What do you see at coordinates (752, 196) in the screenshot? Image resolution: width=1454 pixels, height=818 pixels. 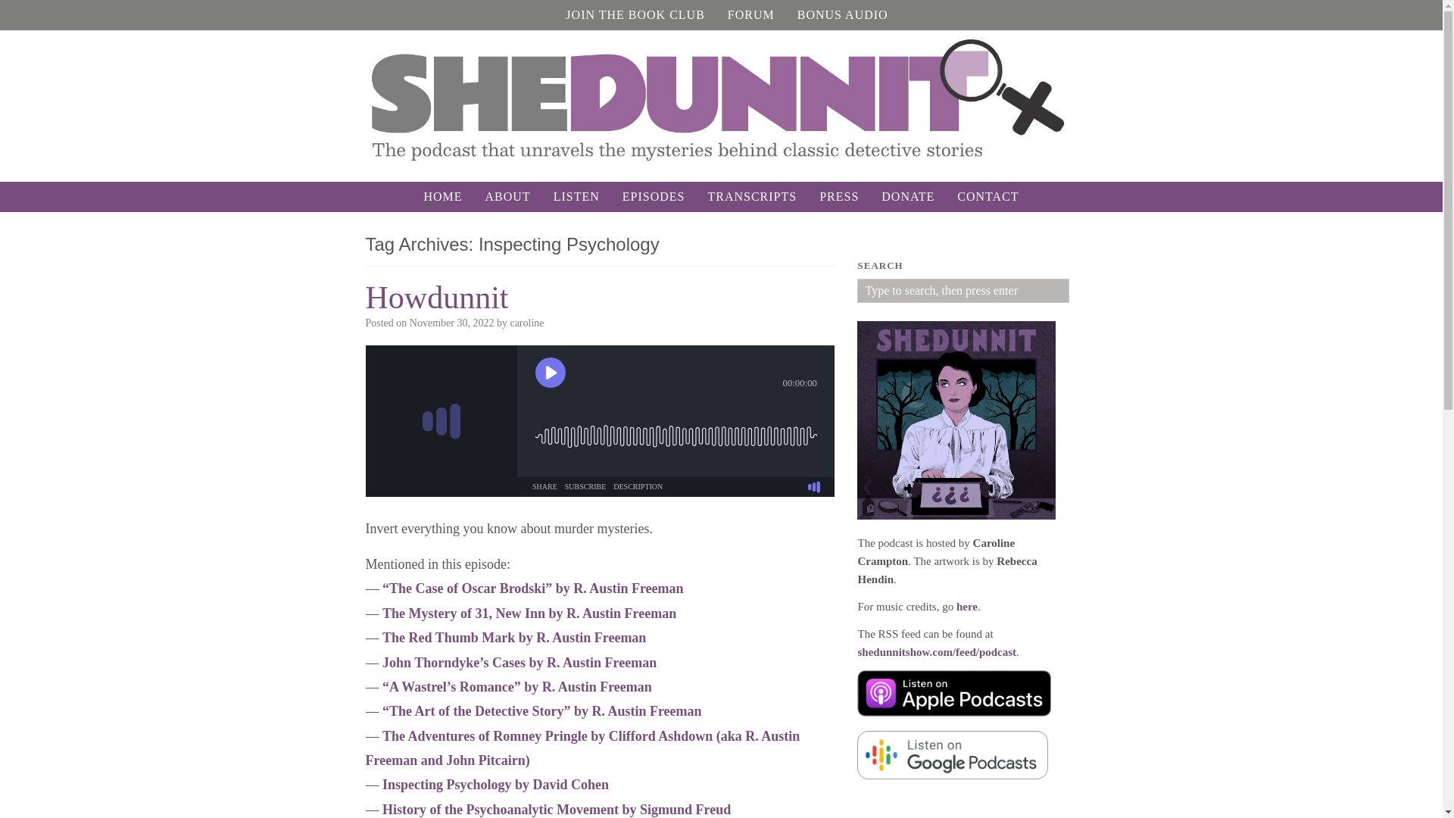 I see `TRANSCRIPTS` at bounding box center [752, 196].